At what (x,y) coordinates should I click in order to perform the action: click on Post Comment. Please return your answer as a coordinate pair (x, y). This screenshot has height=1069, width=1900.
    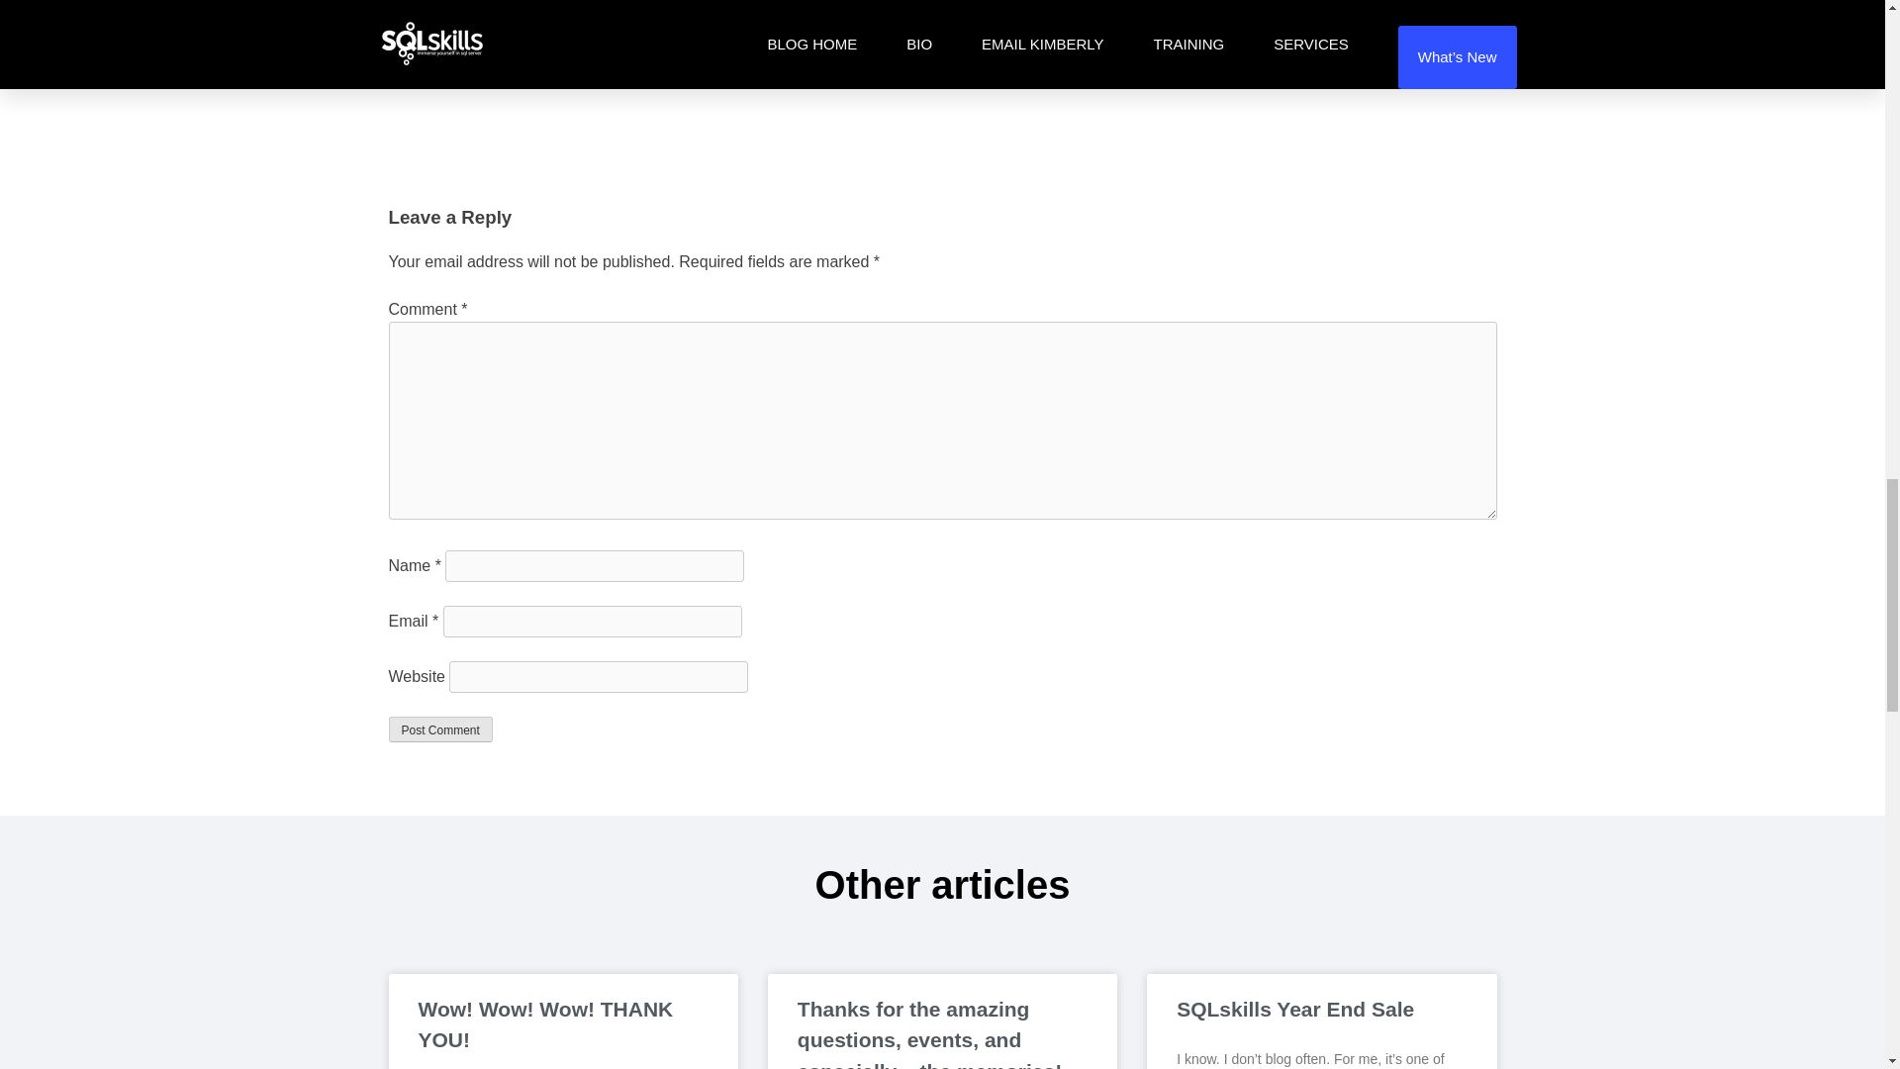
    Looking at the image, I should click on (439, 729).